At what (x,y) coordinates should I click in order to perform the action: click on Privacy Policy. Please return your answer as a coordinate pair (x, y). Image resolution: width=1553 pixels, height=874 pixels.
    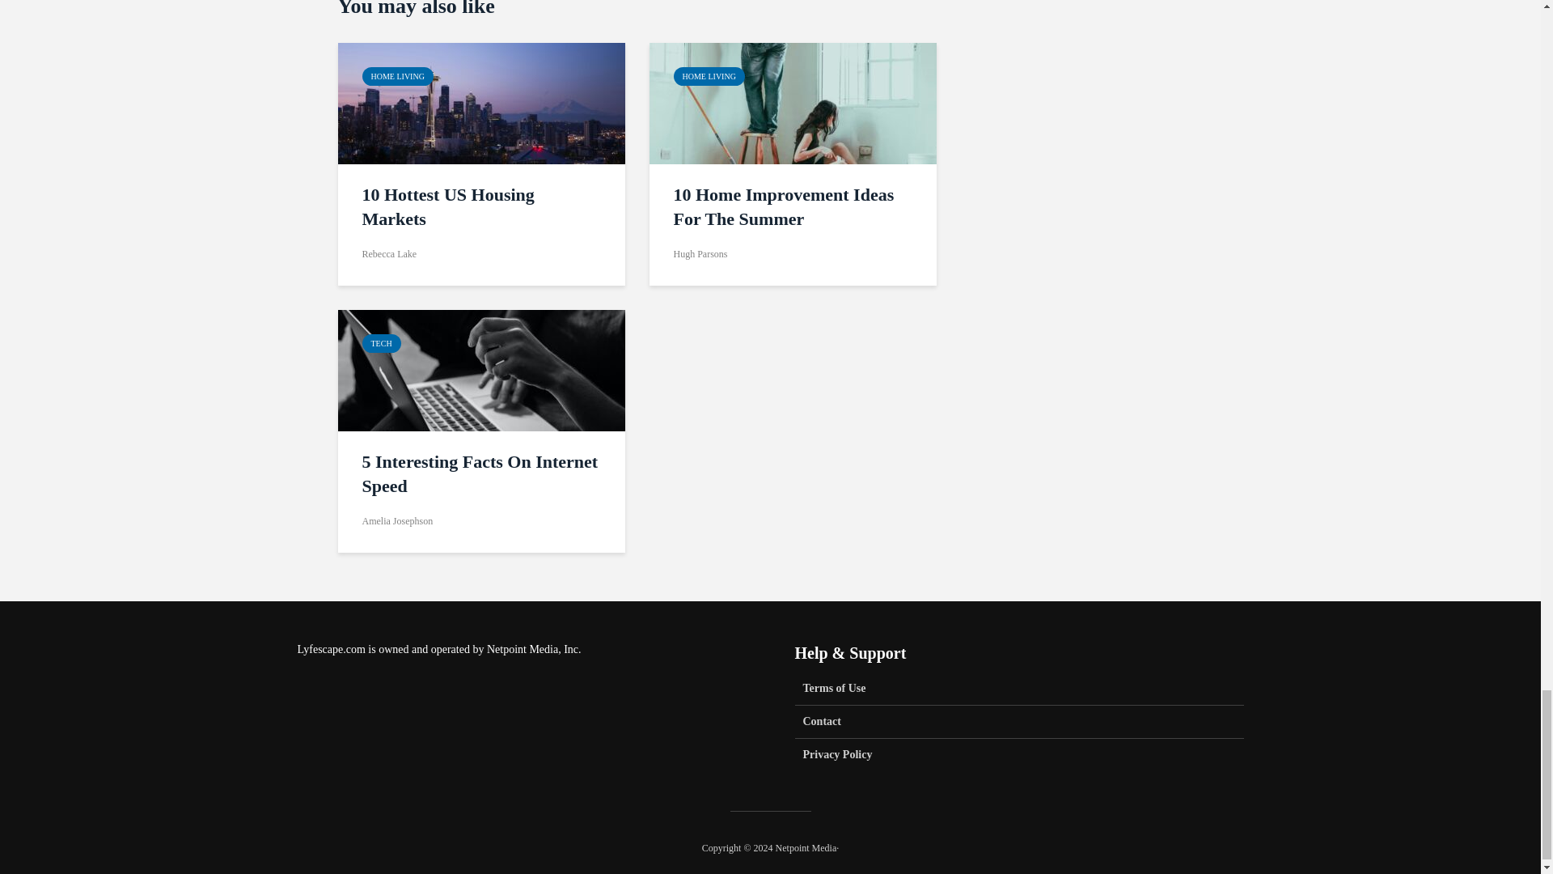
    Looking at the image, I should click on (1018, 754).